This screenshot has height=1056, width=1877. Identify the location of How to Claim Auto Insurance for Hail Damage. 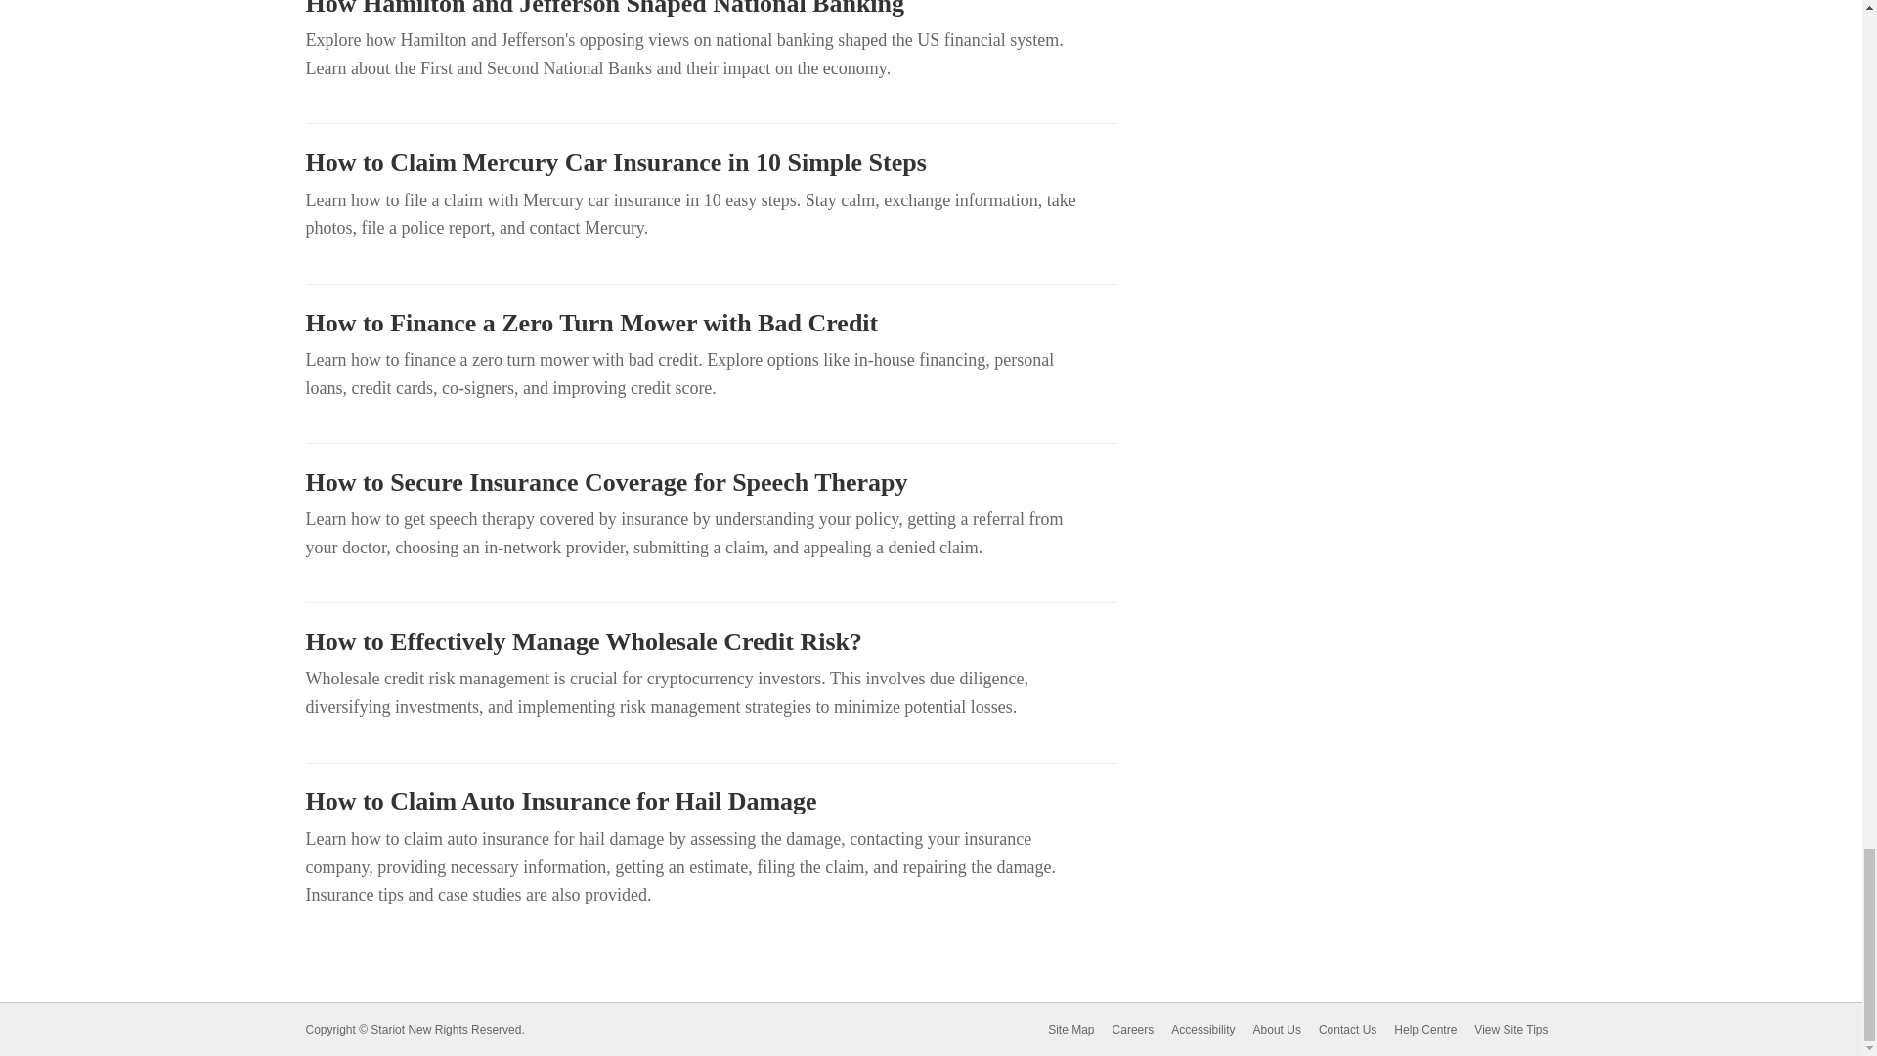
(710, 801).